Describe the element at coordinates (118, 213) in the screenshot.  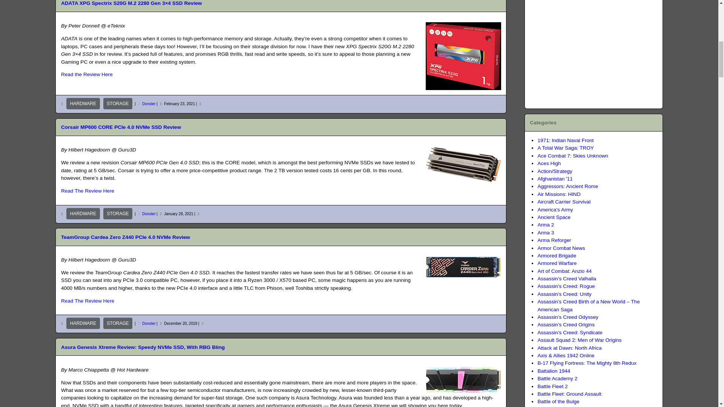
I see `View all posts in Storage` at that location.